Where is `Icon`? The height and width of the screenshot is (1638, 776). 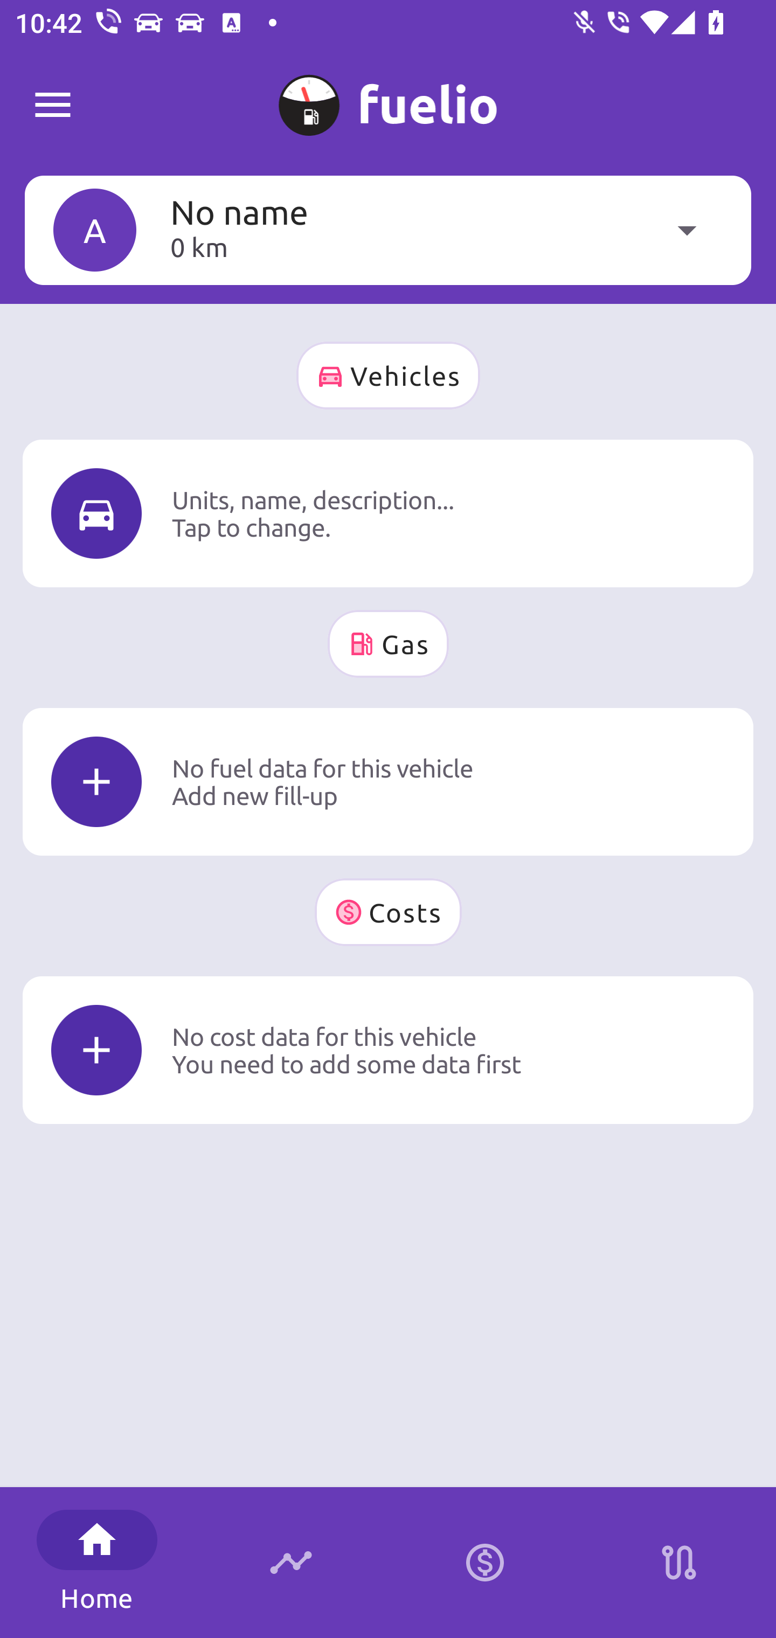
Icon is located at coordinates (96, 513).